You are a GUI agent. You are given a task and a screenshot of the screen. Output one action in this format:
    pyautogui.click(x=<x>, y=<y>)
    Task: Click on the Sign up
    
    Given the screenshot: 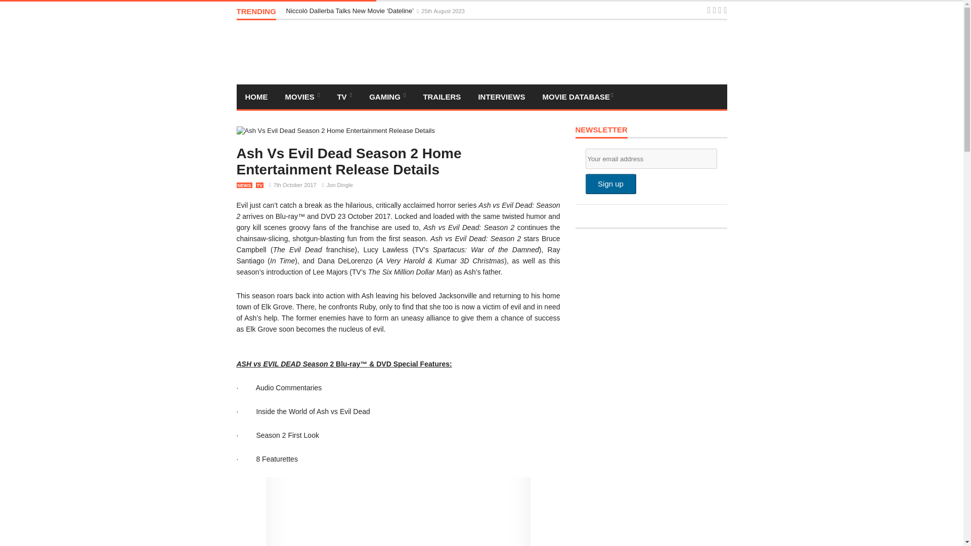 What is the action you would take?
    pyautogui.click(x=610, y=184)
    